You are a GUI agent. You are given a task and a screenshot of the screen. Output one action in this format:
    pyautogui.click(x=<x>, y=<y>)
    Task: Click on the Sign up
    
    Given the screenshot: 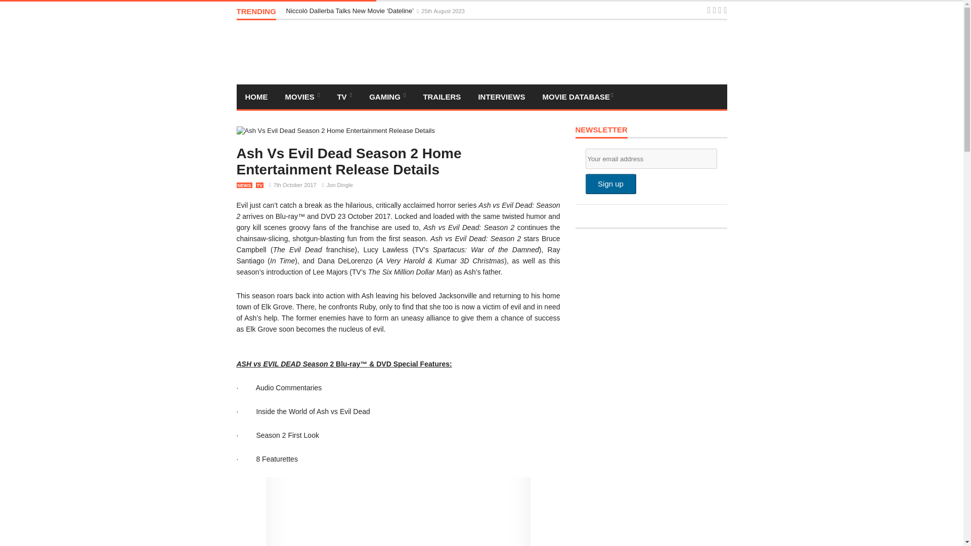 What is the action you would take?
    pyautogui.click(x=610, y=184)
    